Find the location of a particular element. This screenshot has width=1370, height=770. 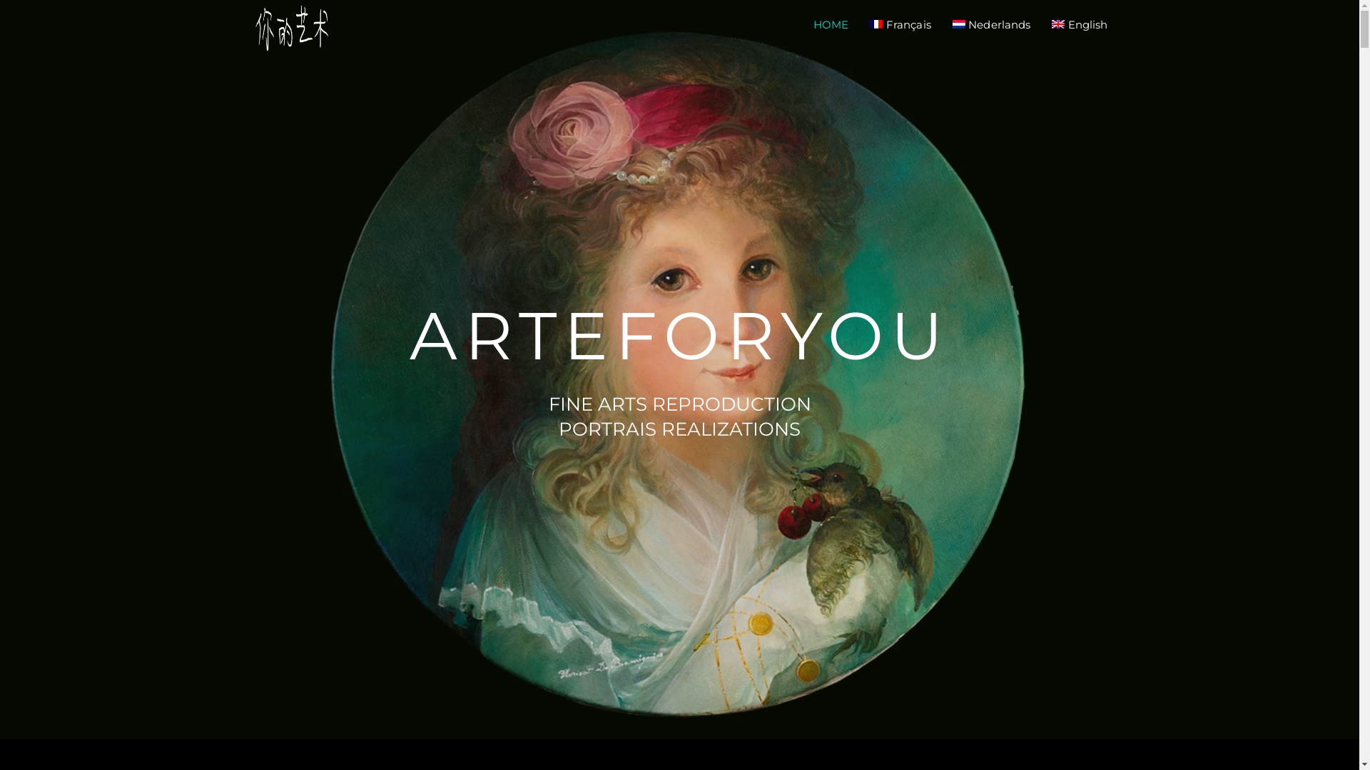

ARTEFORYOU
FINE ARTS REPRODUCTION
PORTRAIS REALIZATIONS is located at coordinates (679, 369).